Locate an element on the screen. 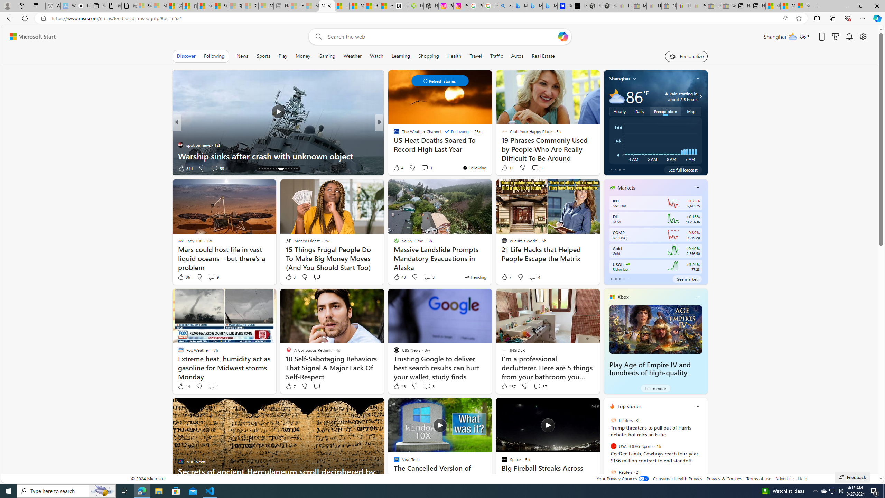 Image resolution: width=885 pixels, height=498 pixels. View comments 37 Comment is located at coordinates (537, 386).